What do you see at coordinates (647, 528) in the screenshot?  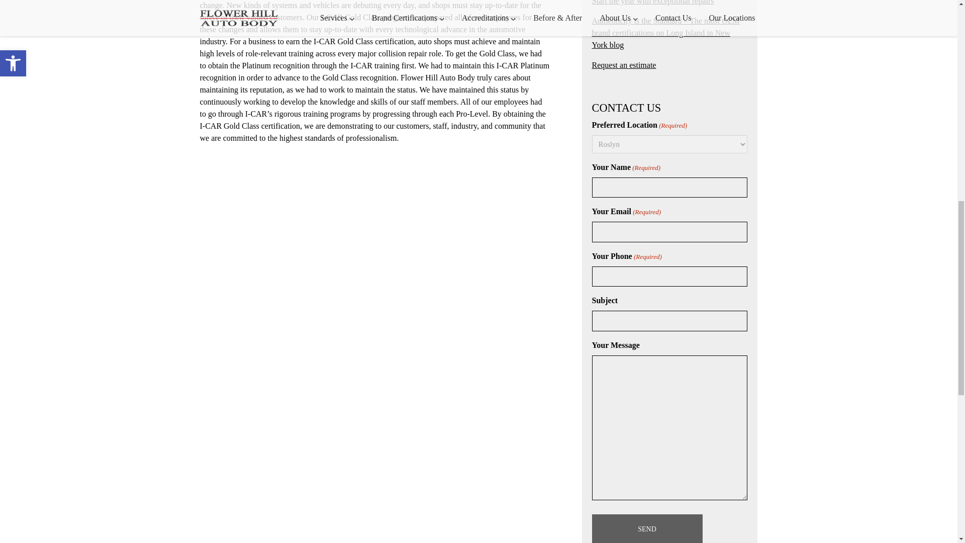 I see `Send` at bounding box center [647, 528].